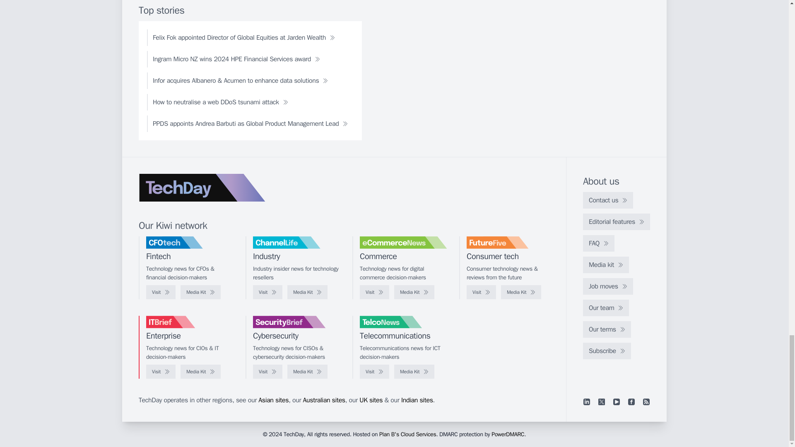 This screenshot has width=795, height=447. I want to click on Visit, so click(161, 292).